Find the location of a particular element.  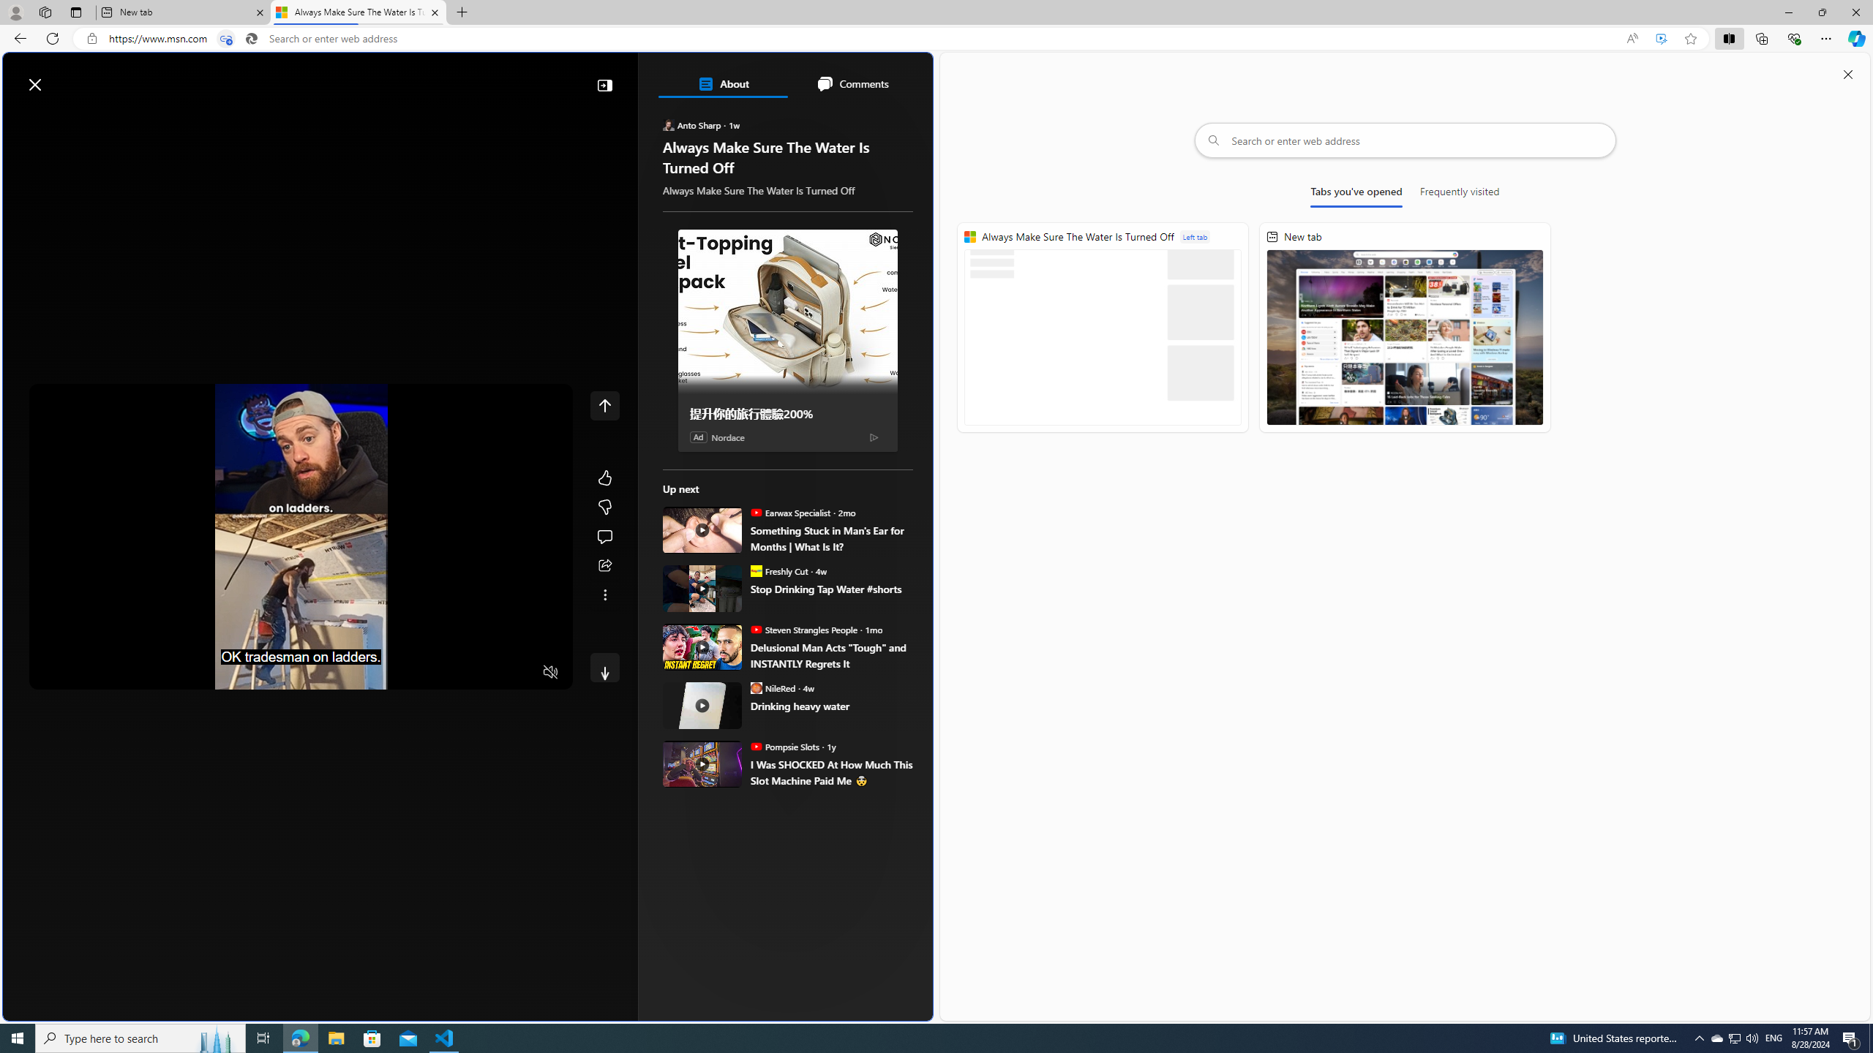

Watch is located at coordinates (183, 119).